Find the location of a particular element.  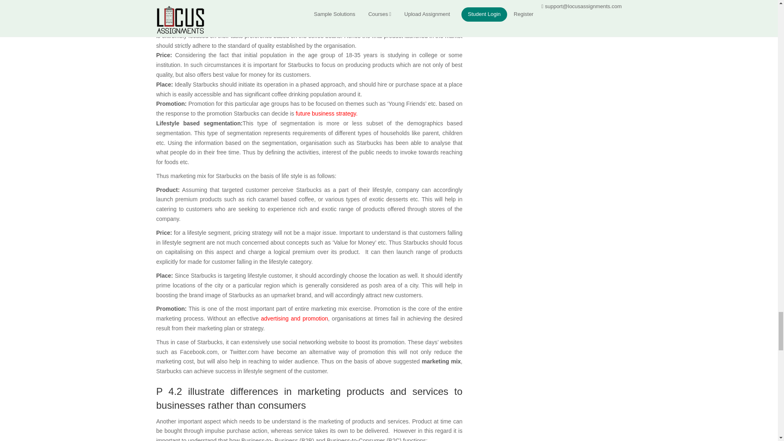

future business strategy. is located at coordinates (326, 114).